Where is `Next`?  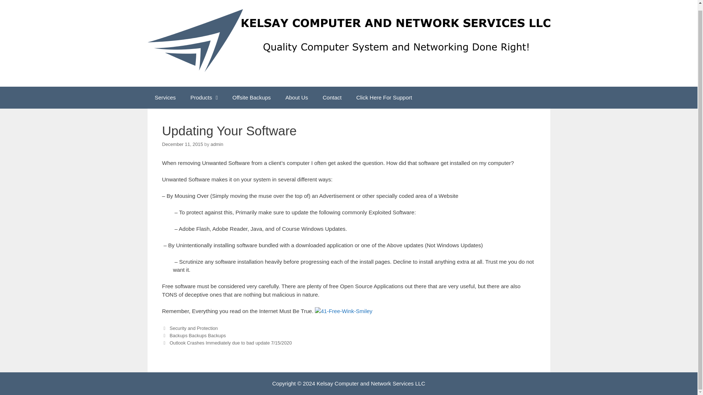
Next is located at coordinates (226, 343).